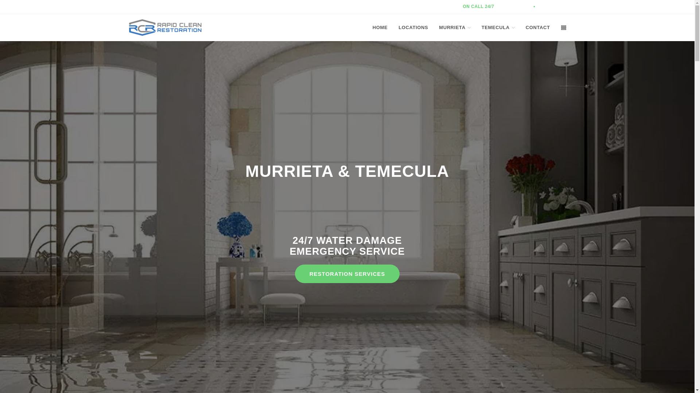 The height and width of the screenshot is (393, 700). Describe the element at coordinates (413, 28) in the screenshot. I see `LOCATIONS` at that location.